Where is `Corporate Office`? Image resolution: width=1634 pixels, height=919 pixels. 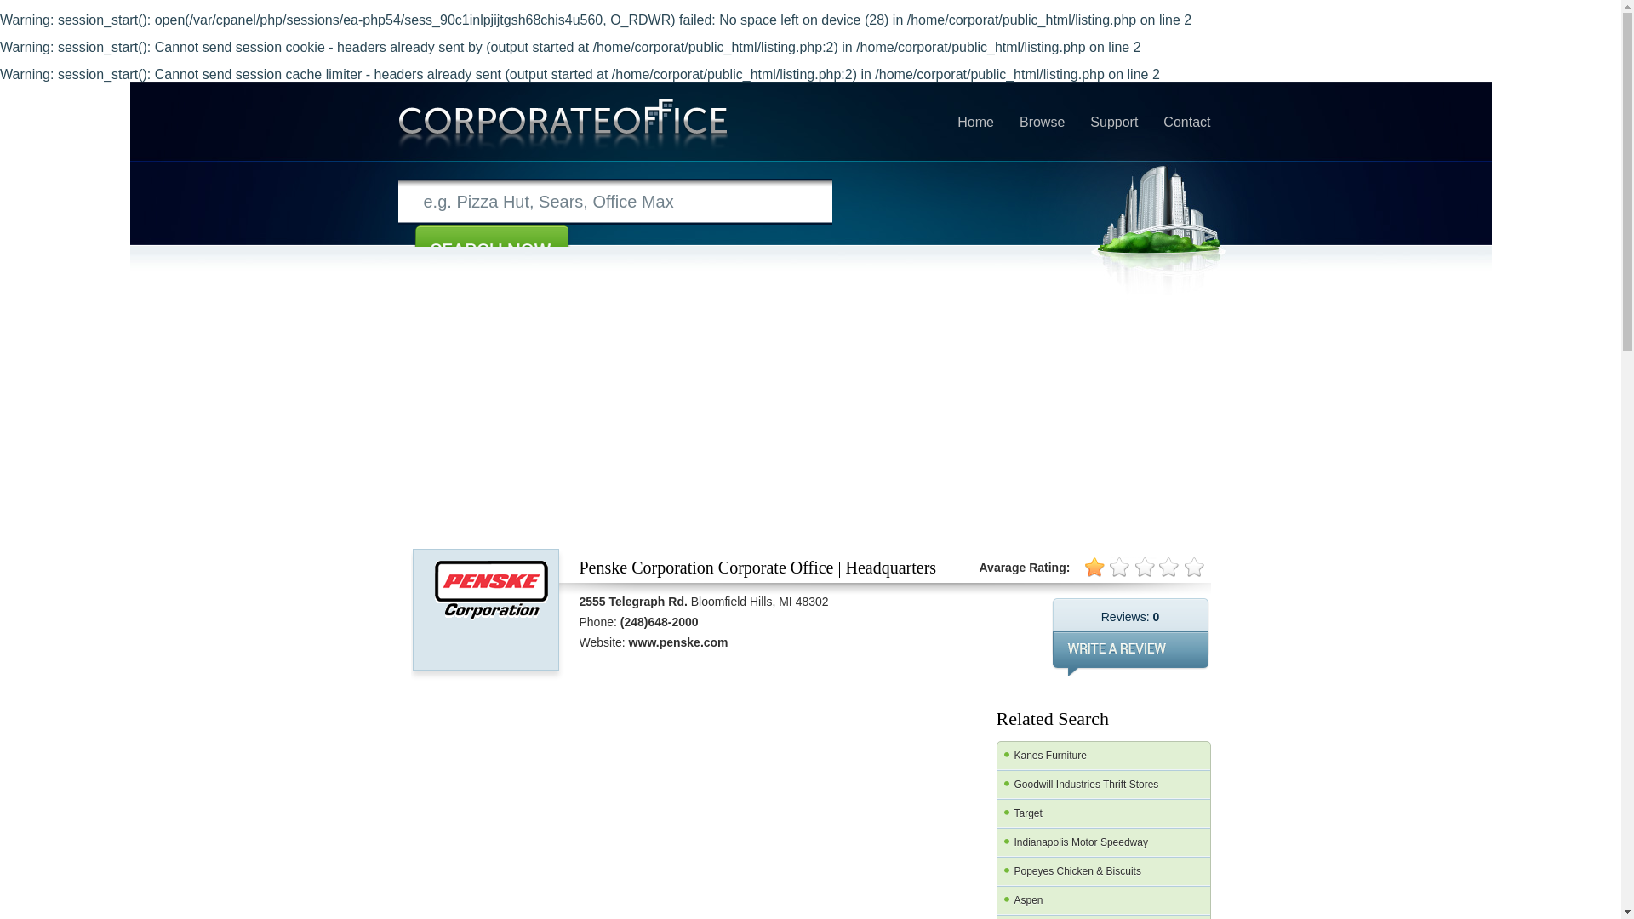
Corporate Office is located at coordinates (563, 126).